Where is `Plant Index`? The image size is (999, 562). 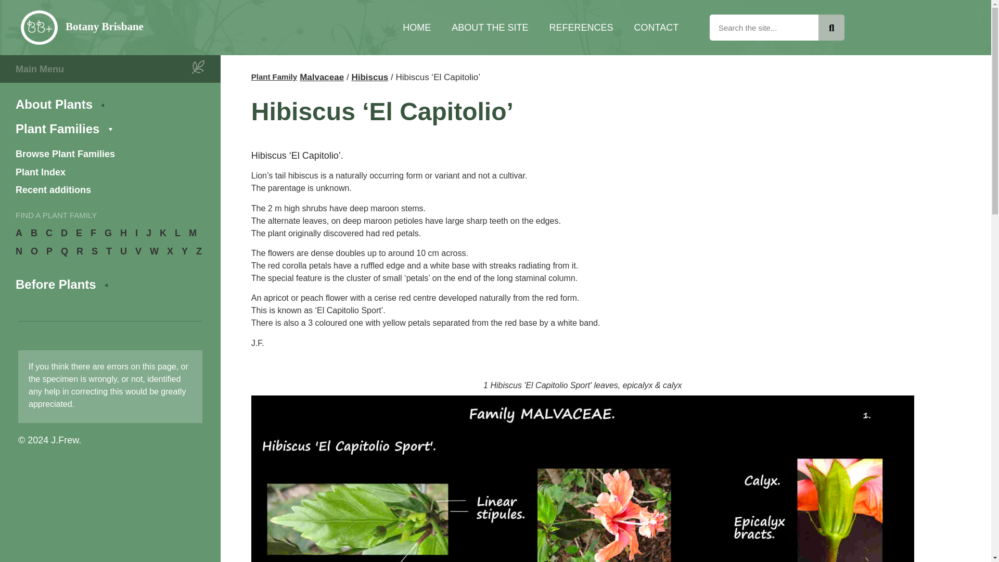
Plant Index is located at coordinates (109, 172).